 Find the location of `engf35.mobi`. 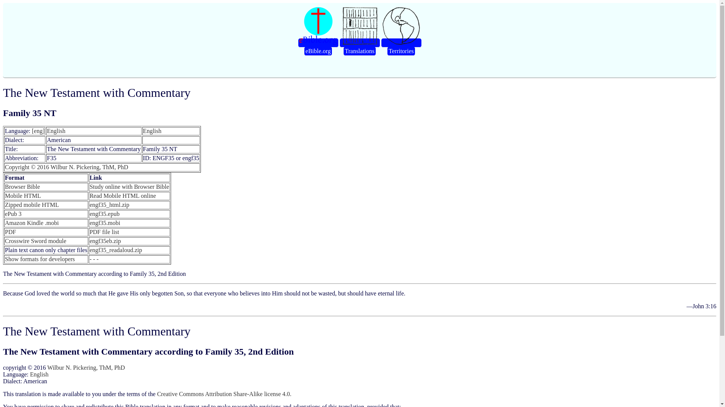

engf35.mobi is located at coordinates (105, 223).